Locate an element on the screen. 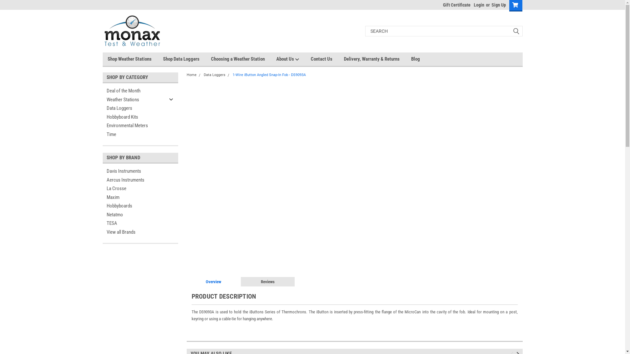  submit is located at coordinates (516, 31).